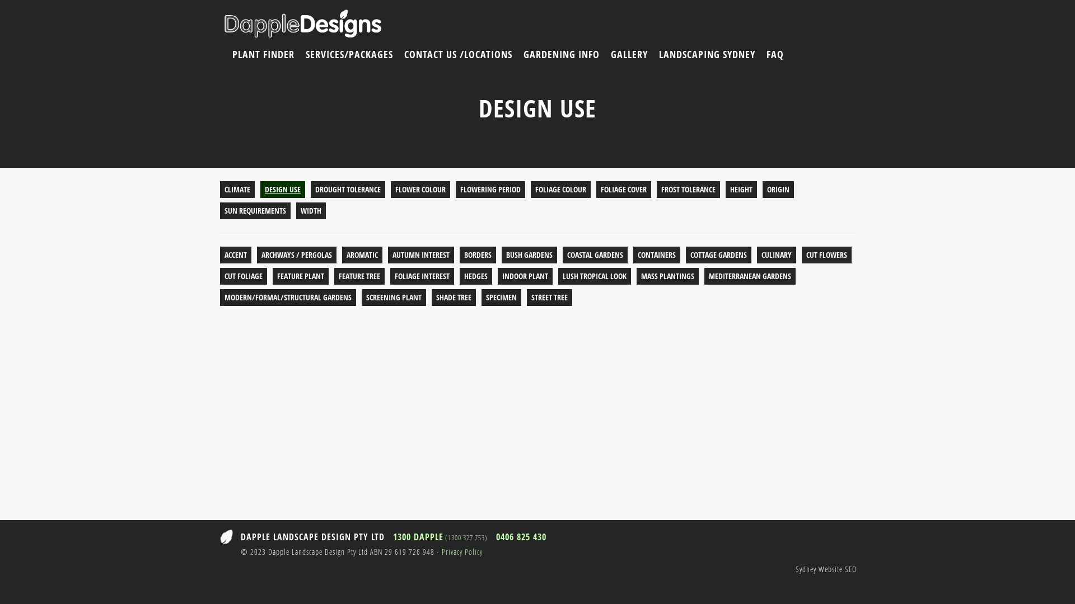 The height and width of the screenshot is (604, 1075). Describe the element at coordinates (420, 190) in the screenshot. I see `FLOWER COLOUR` at that location.